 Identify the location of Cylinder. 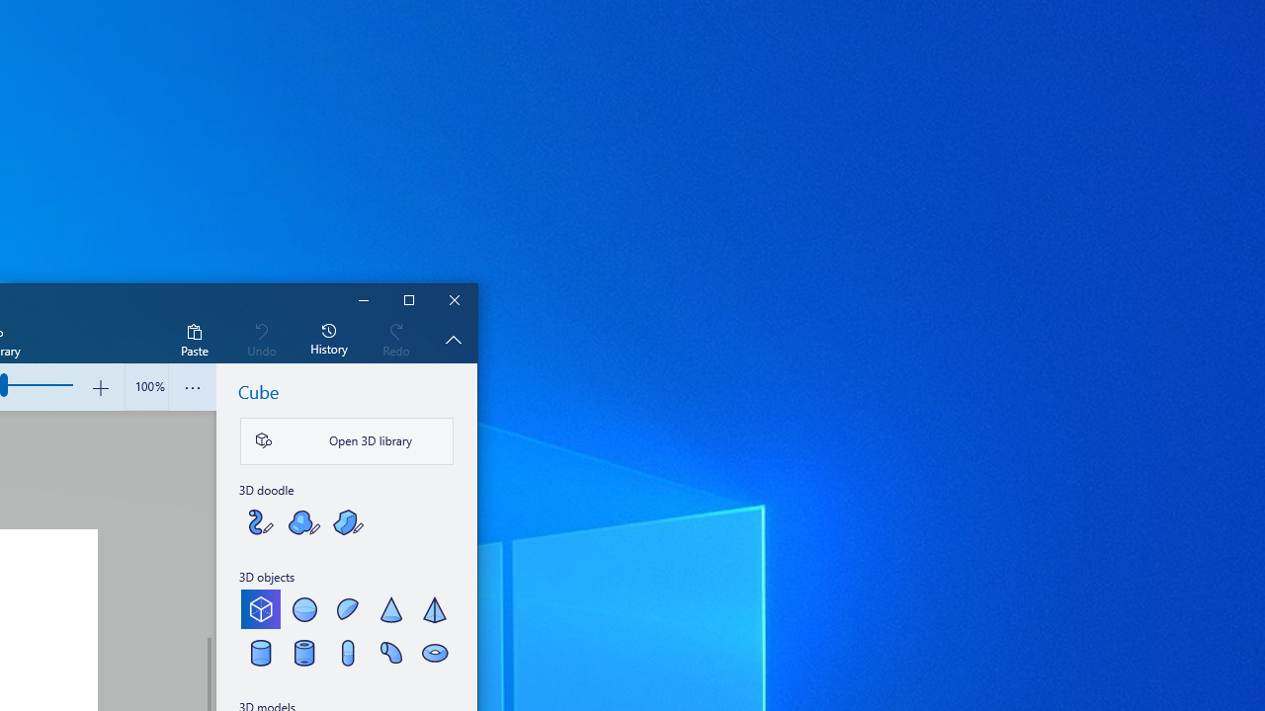
(261, 652).